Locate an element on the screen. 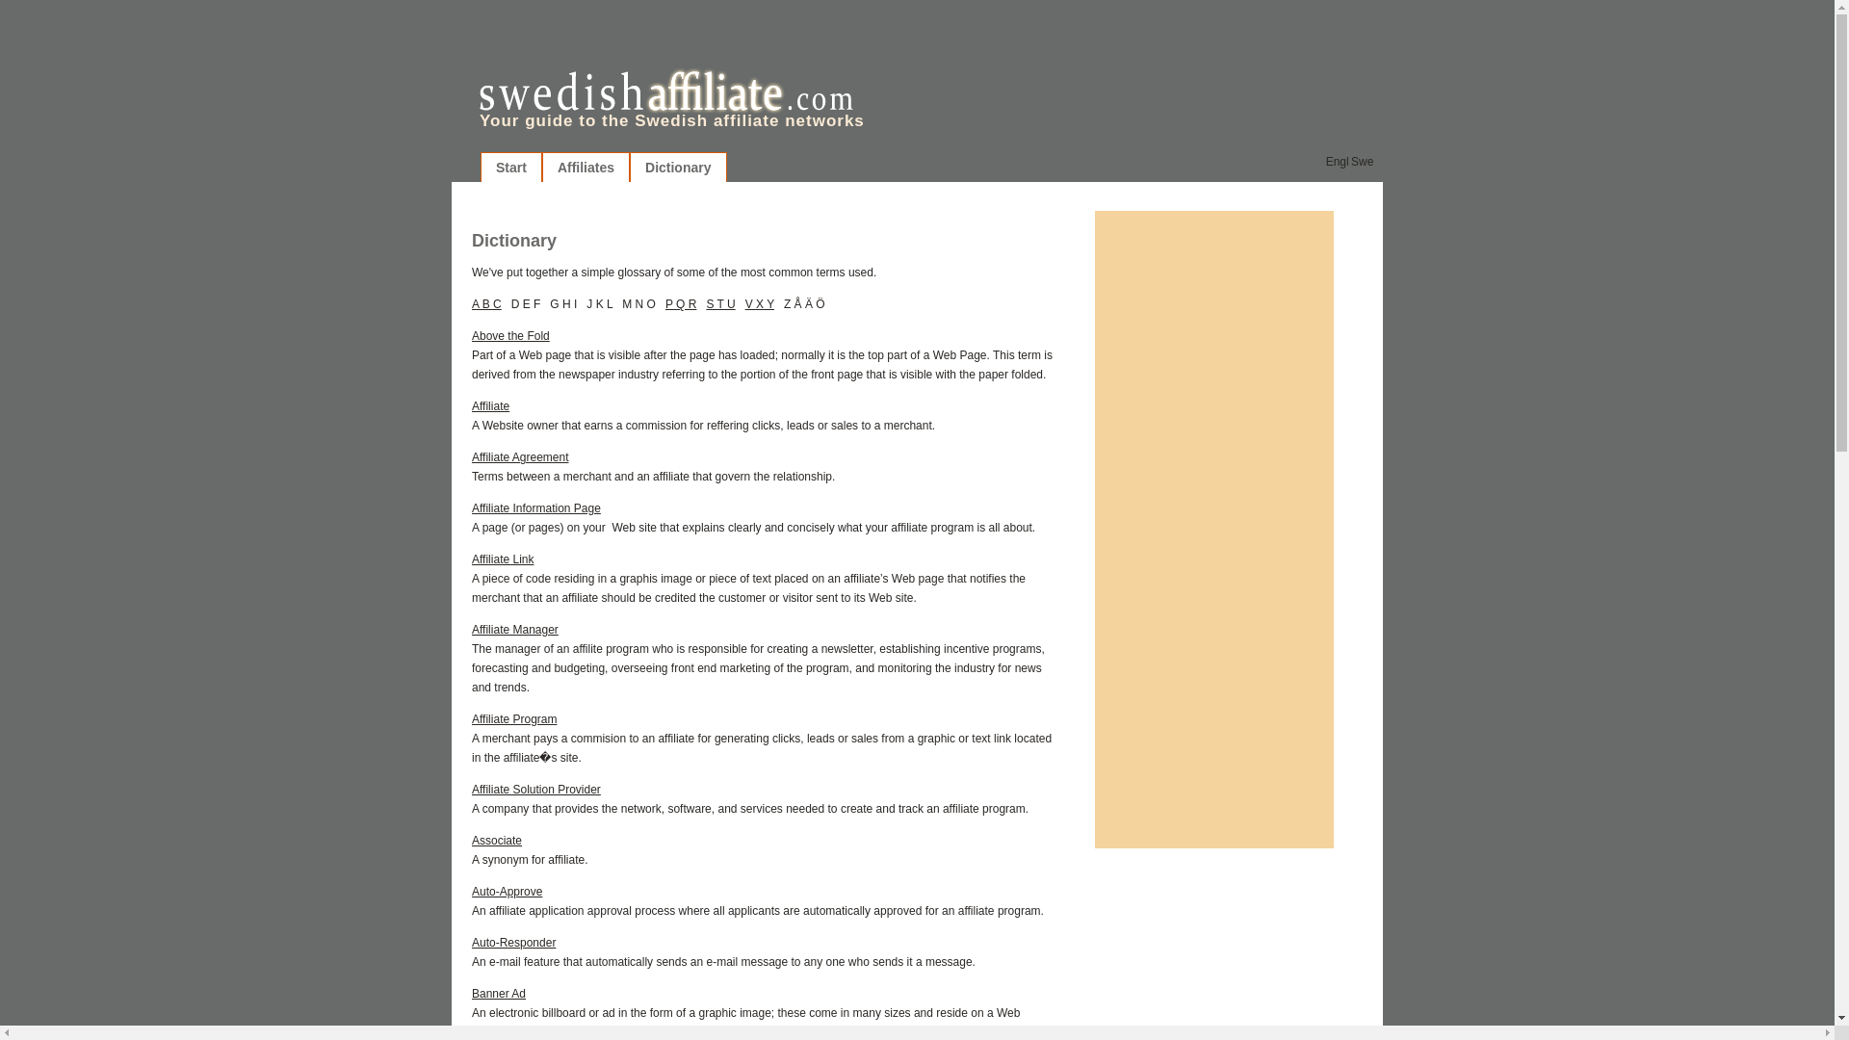 Image resolution: width=1849 pixels, height=1040 pixels. S T U is located at coordinates (720, 303).